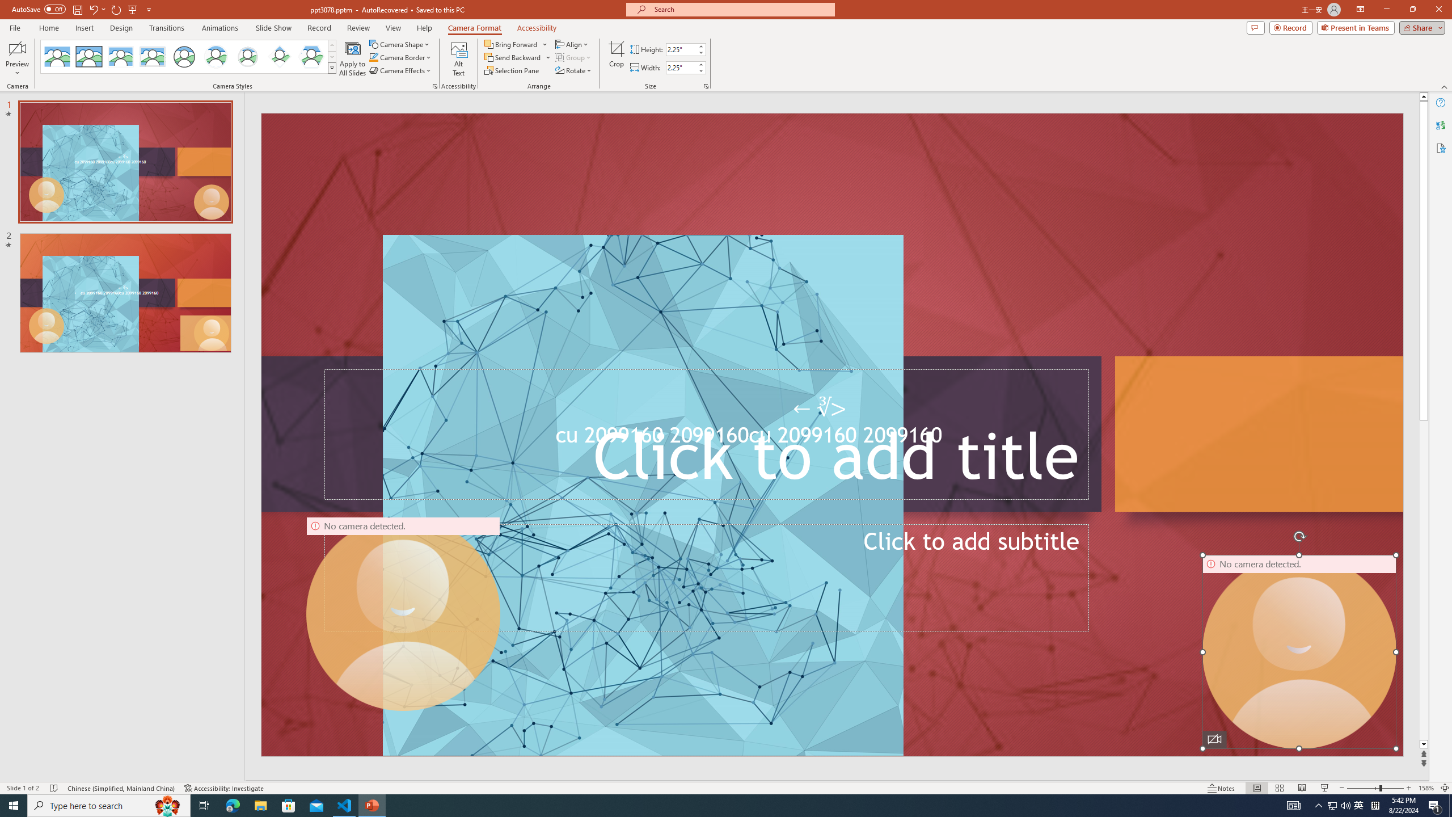 This screenshot has height=817, width=1452. Describe the element at coordinates (681, 49) in the screenshot. I see `Cameo Height` at that location.